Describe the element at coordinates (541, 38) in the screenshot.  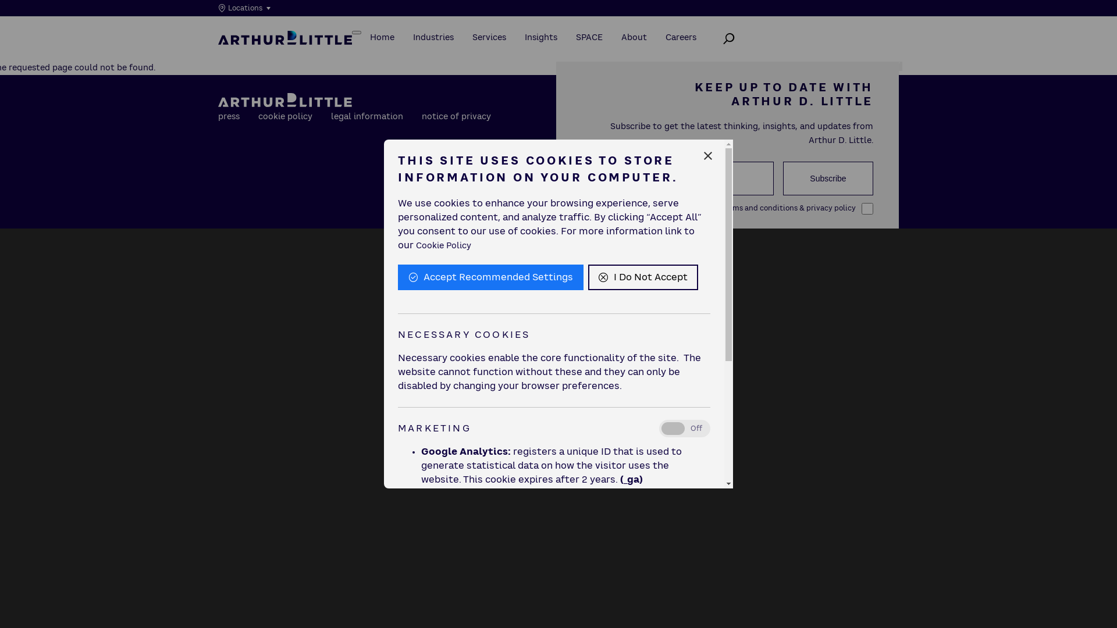
I see `Insights` at that location.